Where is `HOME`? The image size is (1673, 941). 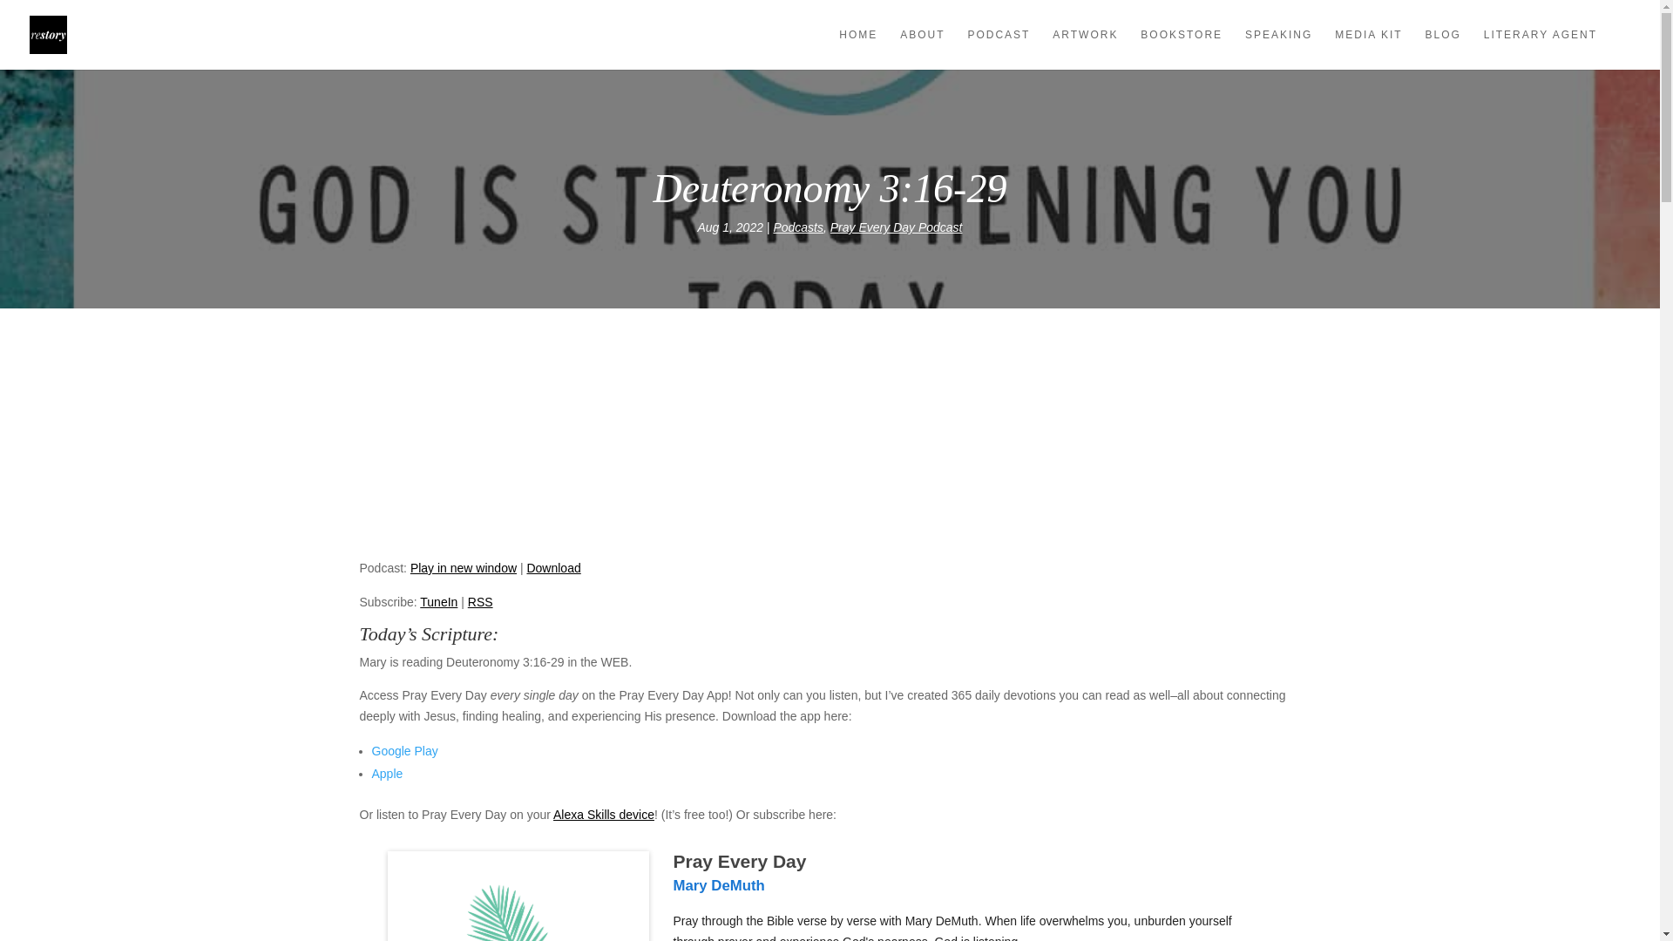
HOME is located at coordinates (857, 49).